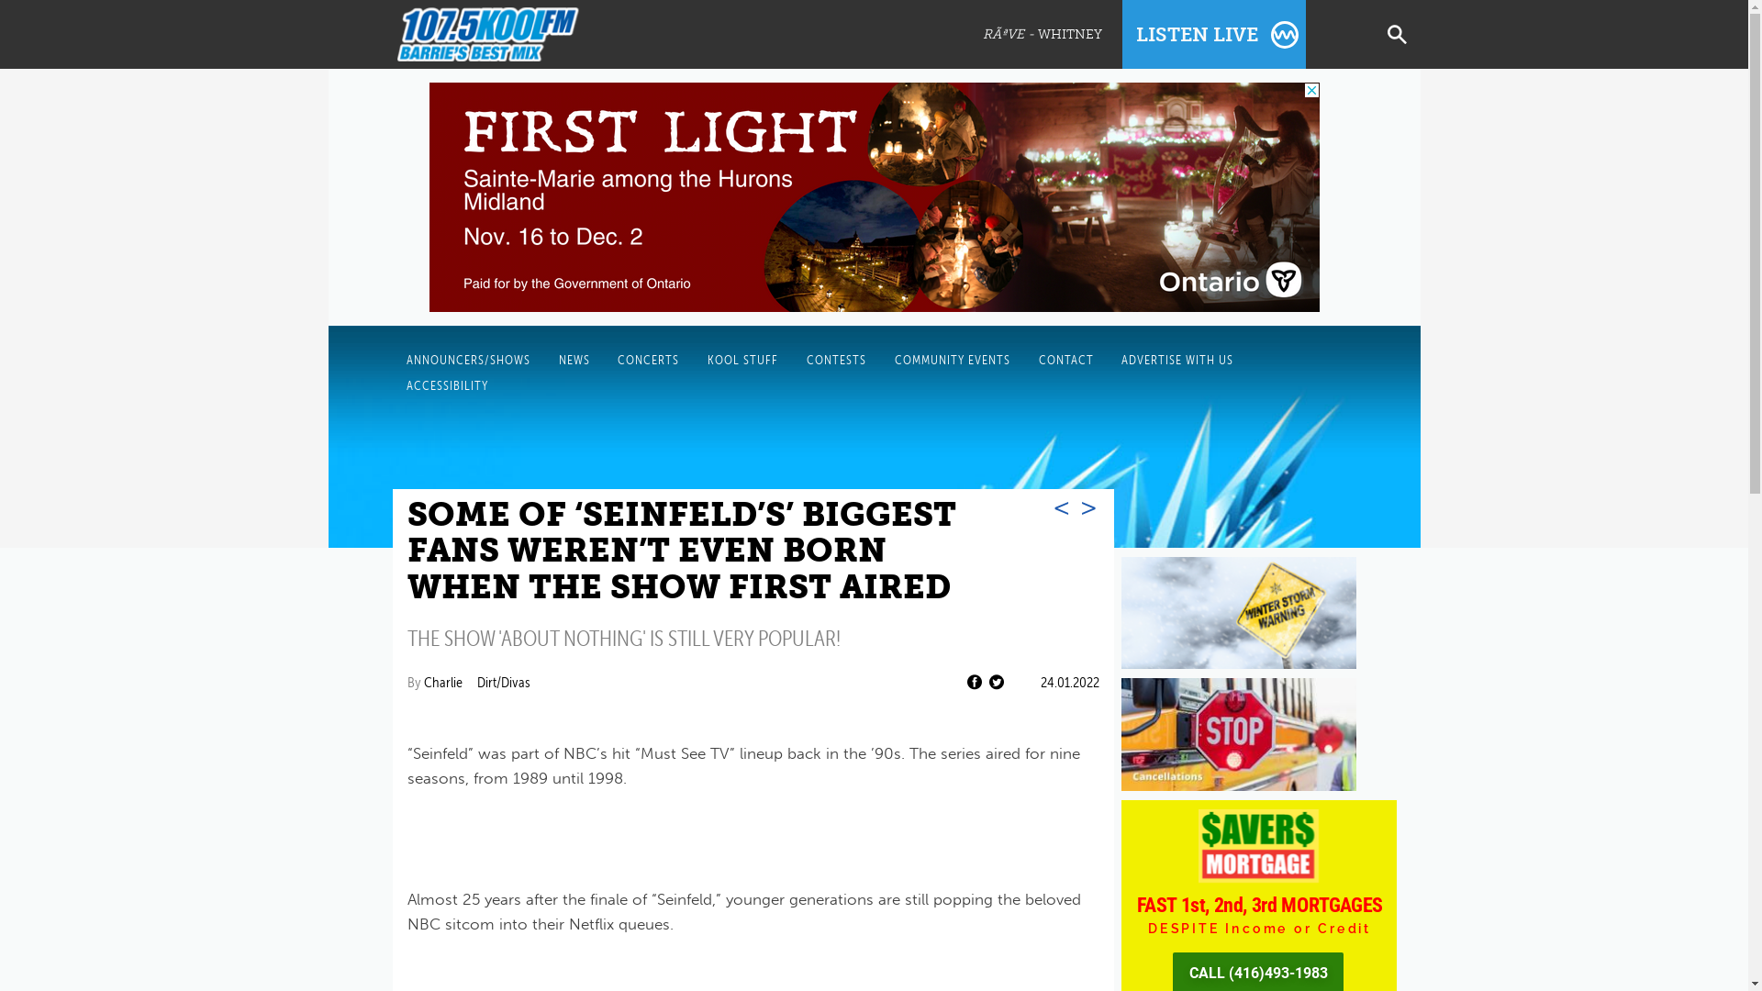 This screenshot has width=1762, height=991. I want to click on ANNOUNCERS/SHOWS, so click(468, 361).